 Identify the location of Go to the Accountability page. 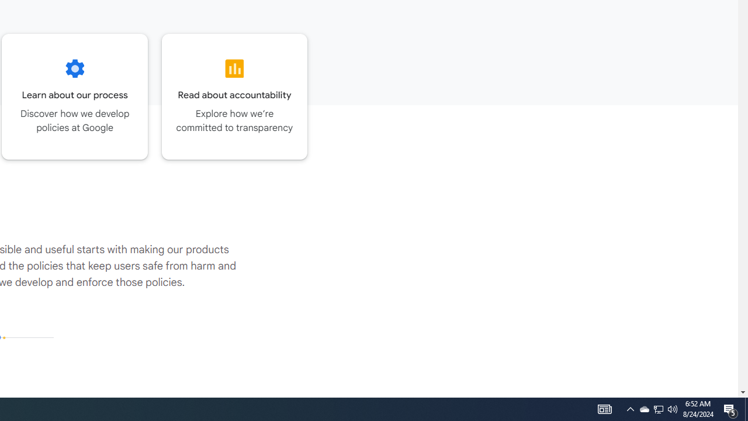
(235, 96).